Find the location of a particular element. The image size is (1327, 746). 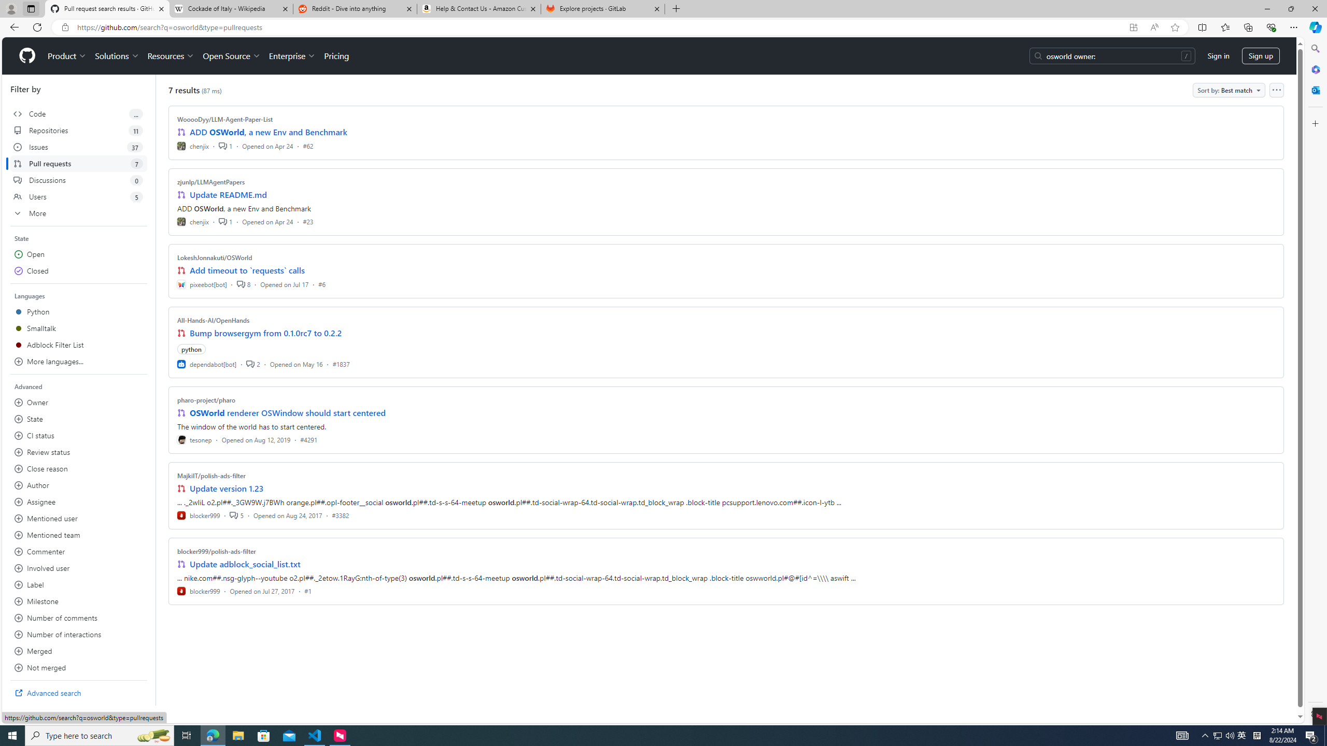

#1 is located at coordinates (308, 591).